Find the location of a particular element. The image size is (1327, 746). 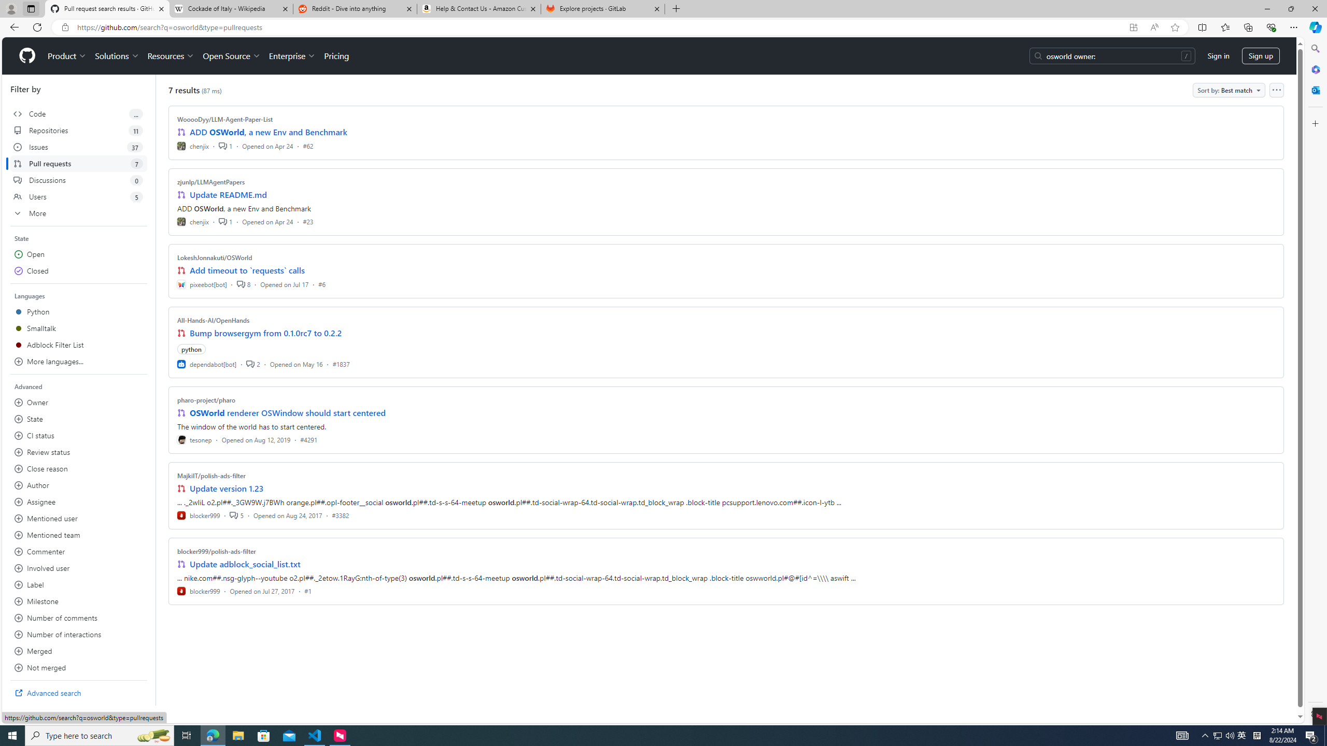

#1 is located at coordinates (308, 591).